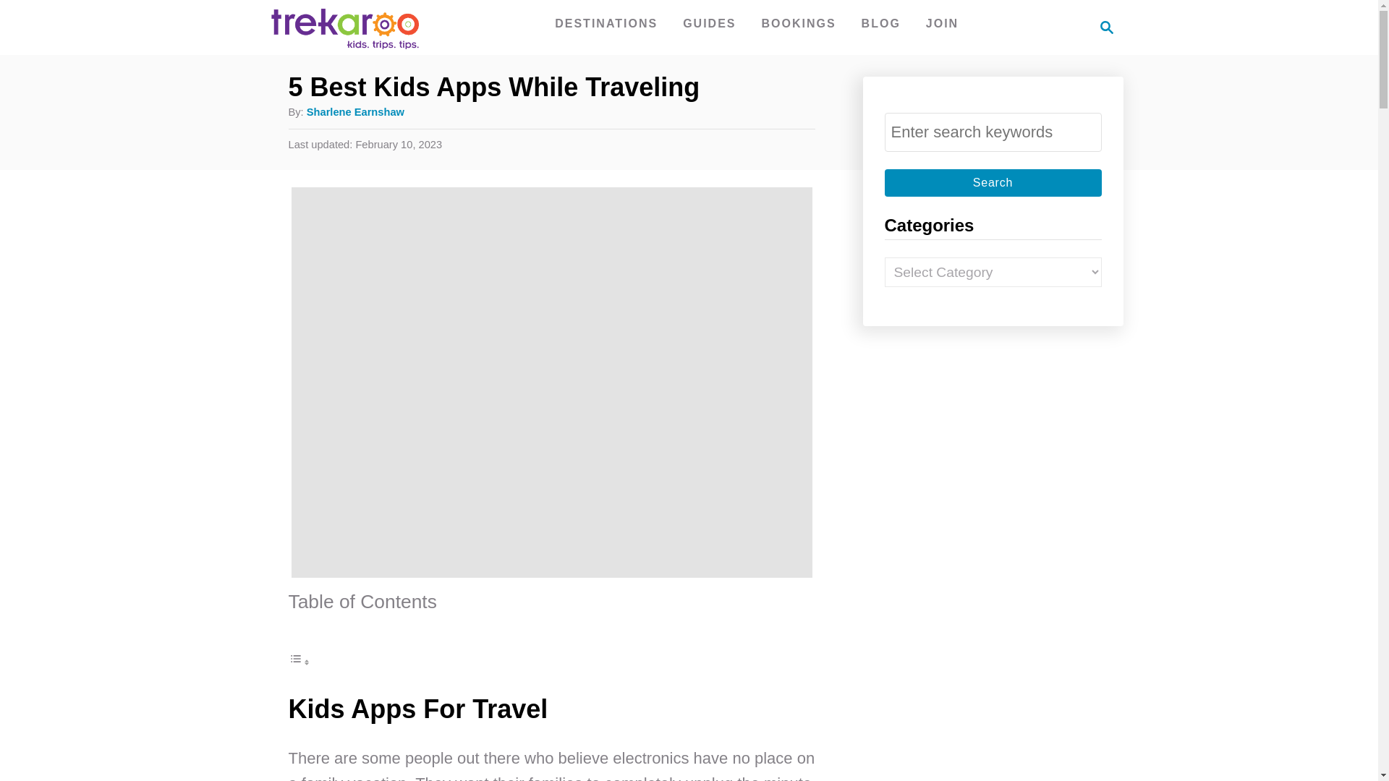 Image resolution: width=1389 pixels, height=781 pixels. I want to click on Search, so click(993, 183).